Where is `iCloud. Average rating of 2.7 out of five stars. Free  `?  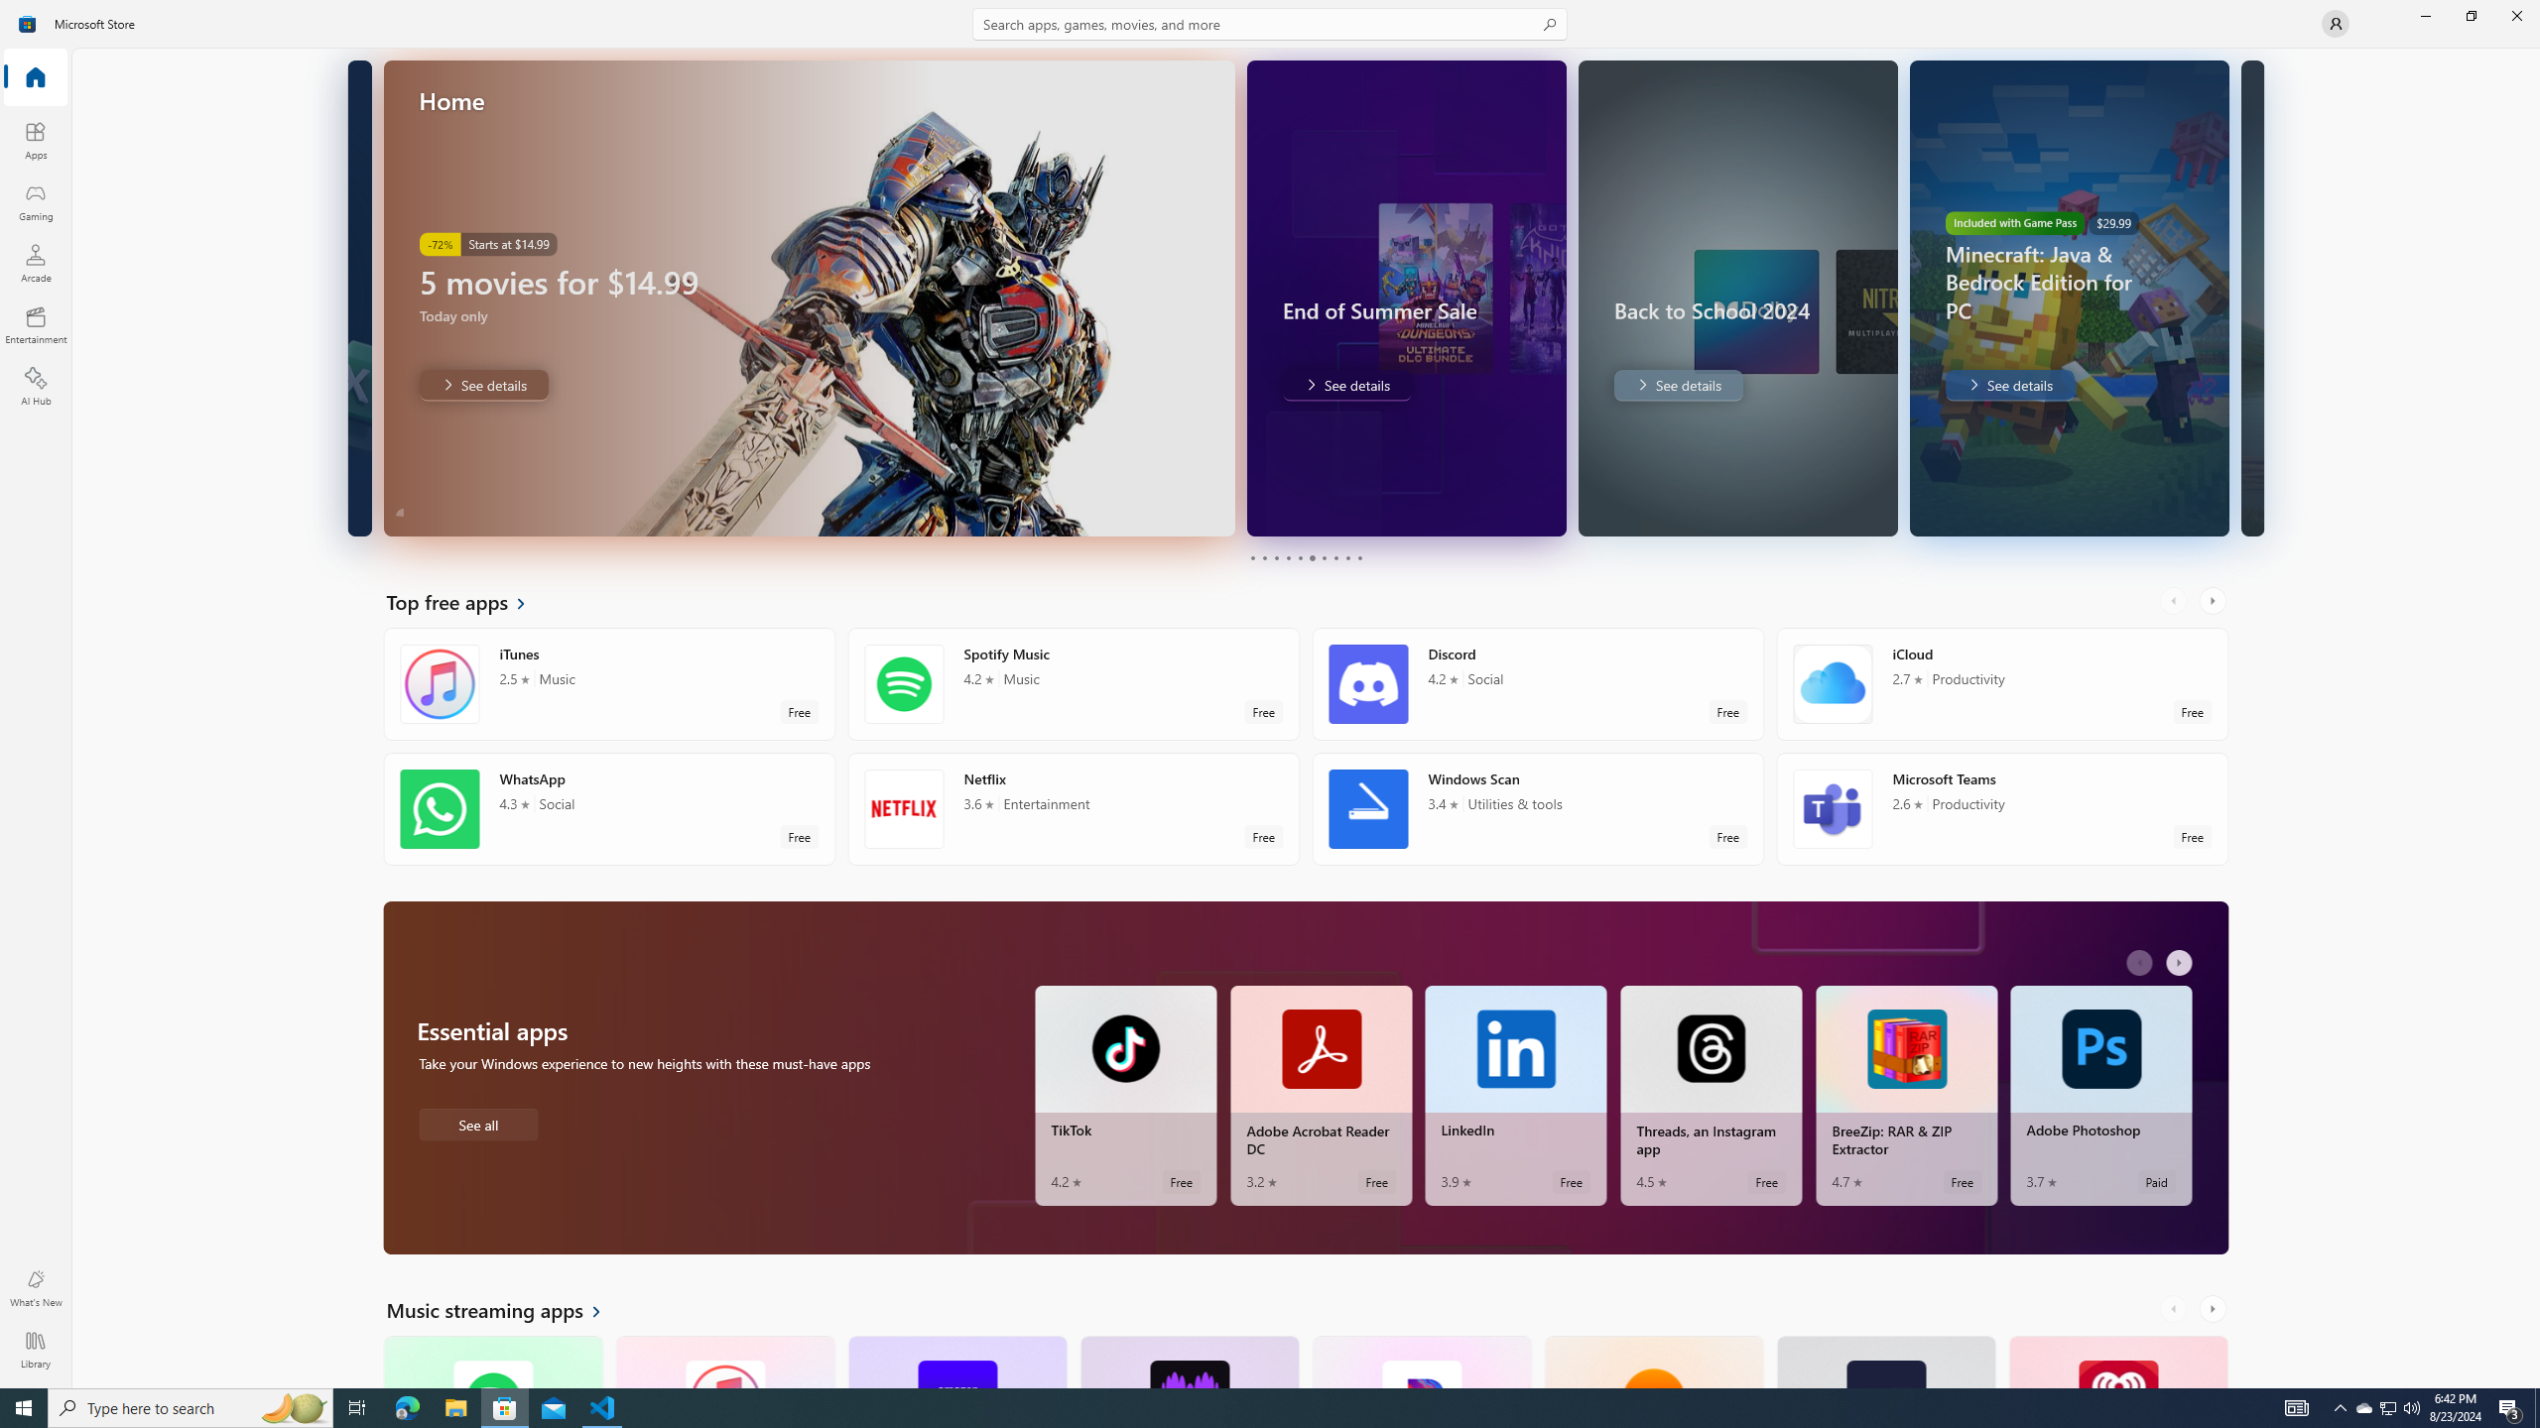 iCloud. Average rating of 2.7 out of five stars. Free   is located at coordinates (2001, 684).